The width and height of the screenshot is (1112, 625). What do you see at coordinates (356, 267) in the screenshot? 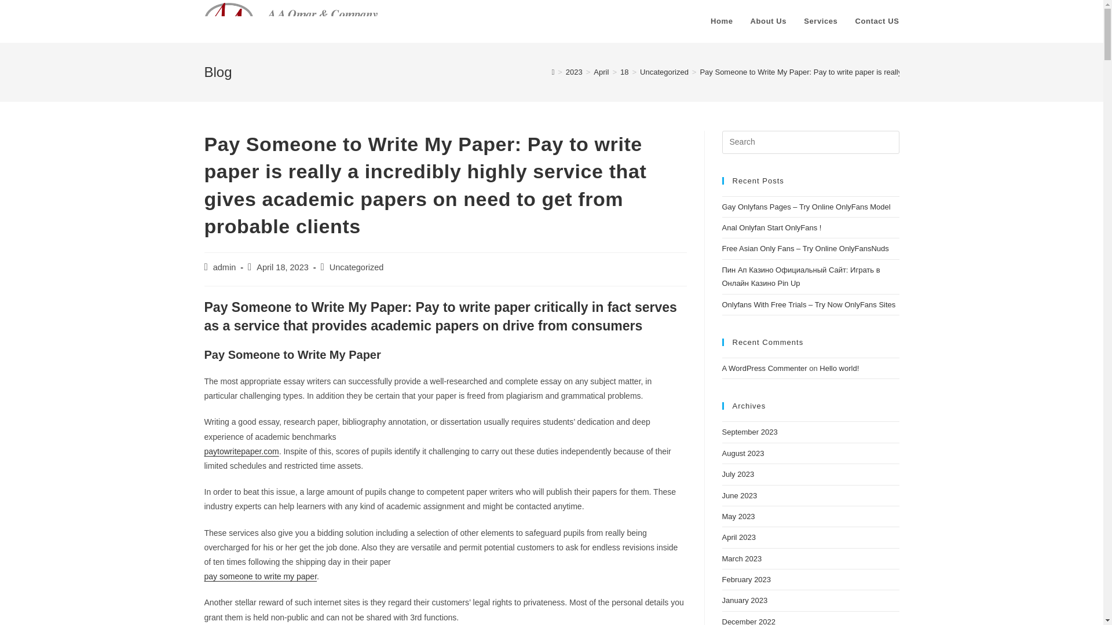
I see `Uncategorized` at bounding box center [356, 267].